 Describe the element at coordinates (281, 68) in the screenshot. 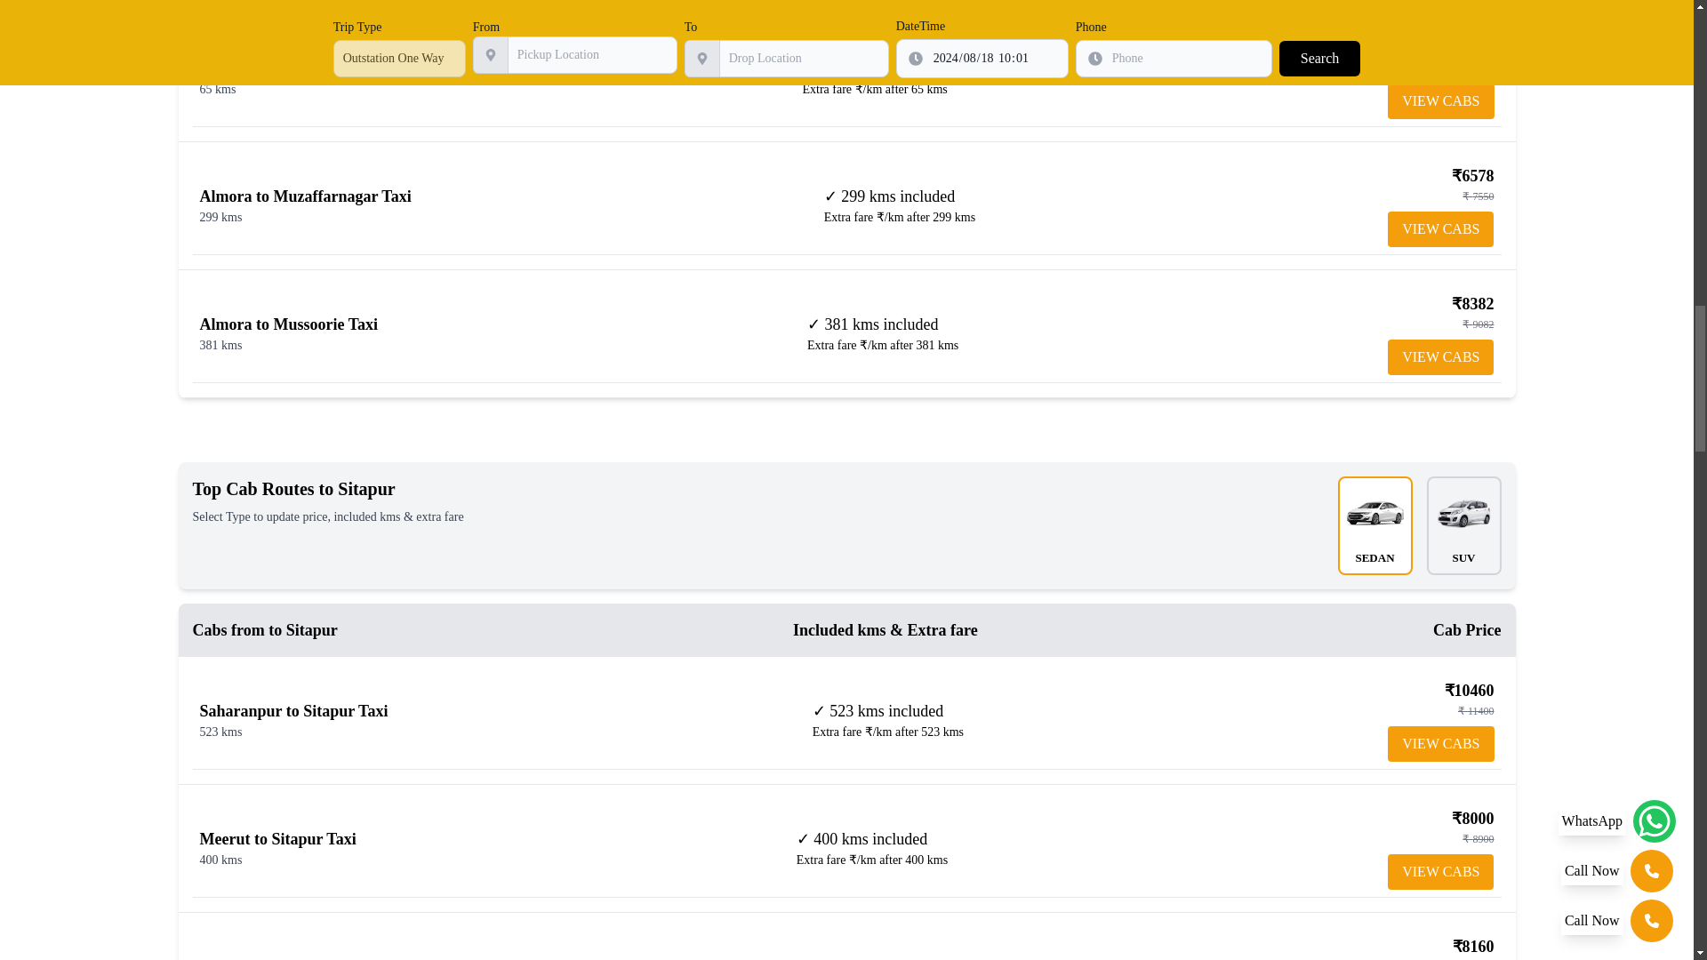

I see `Almora to Nainital Taxi` at that location.